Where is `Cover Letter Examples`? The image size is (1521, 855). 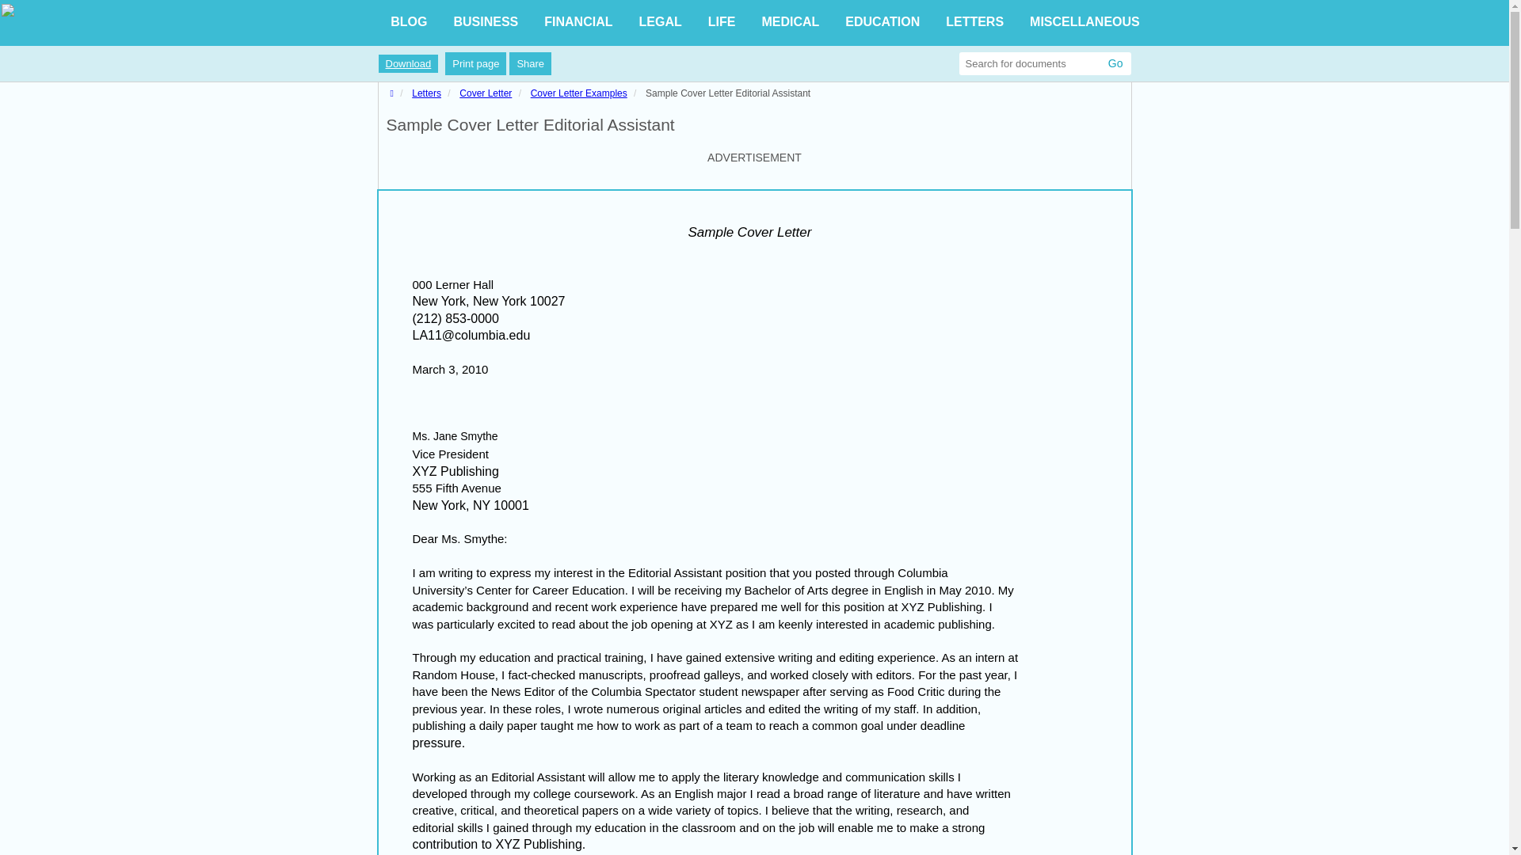 Cover Letter Examples is located at coordinates (578, 93).